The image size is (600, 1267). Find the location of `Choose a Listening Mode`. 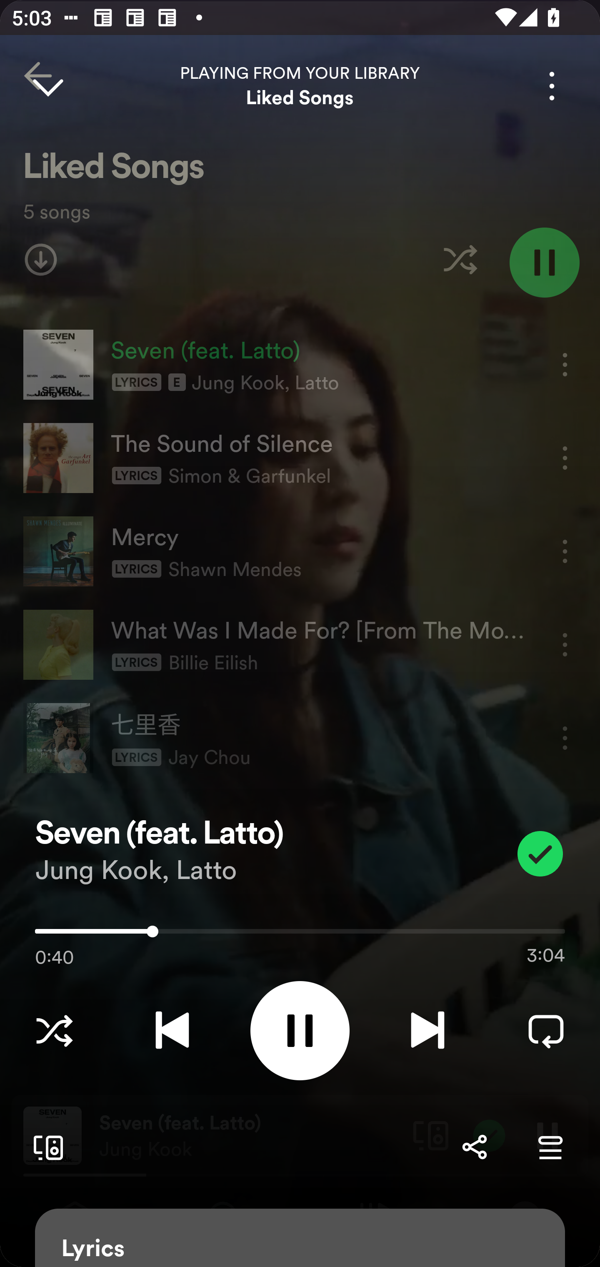

Choose a Listening Mode is located at coordinates (54, 1030).